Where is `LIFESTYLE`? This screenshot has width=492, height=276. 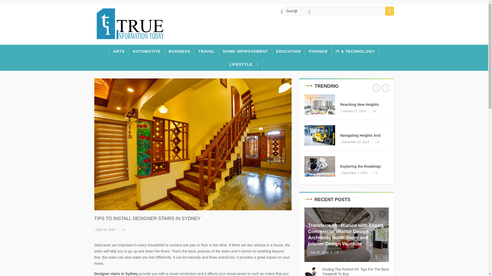
LIFESTYLE is located at coordinates (244, 64).